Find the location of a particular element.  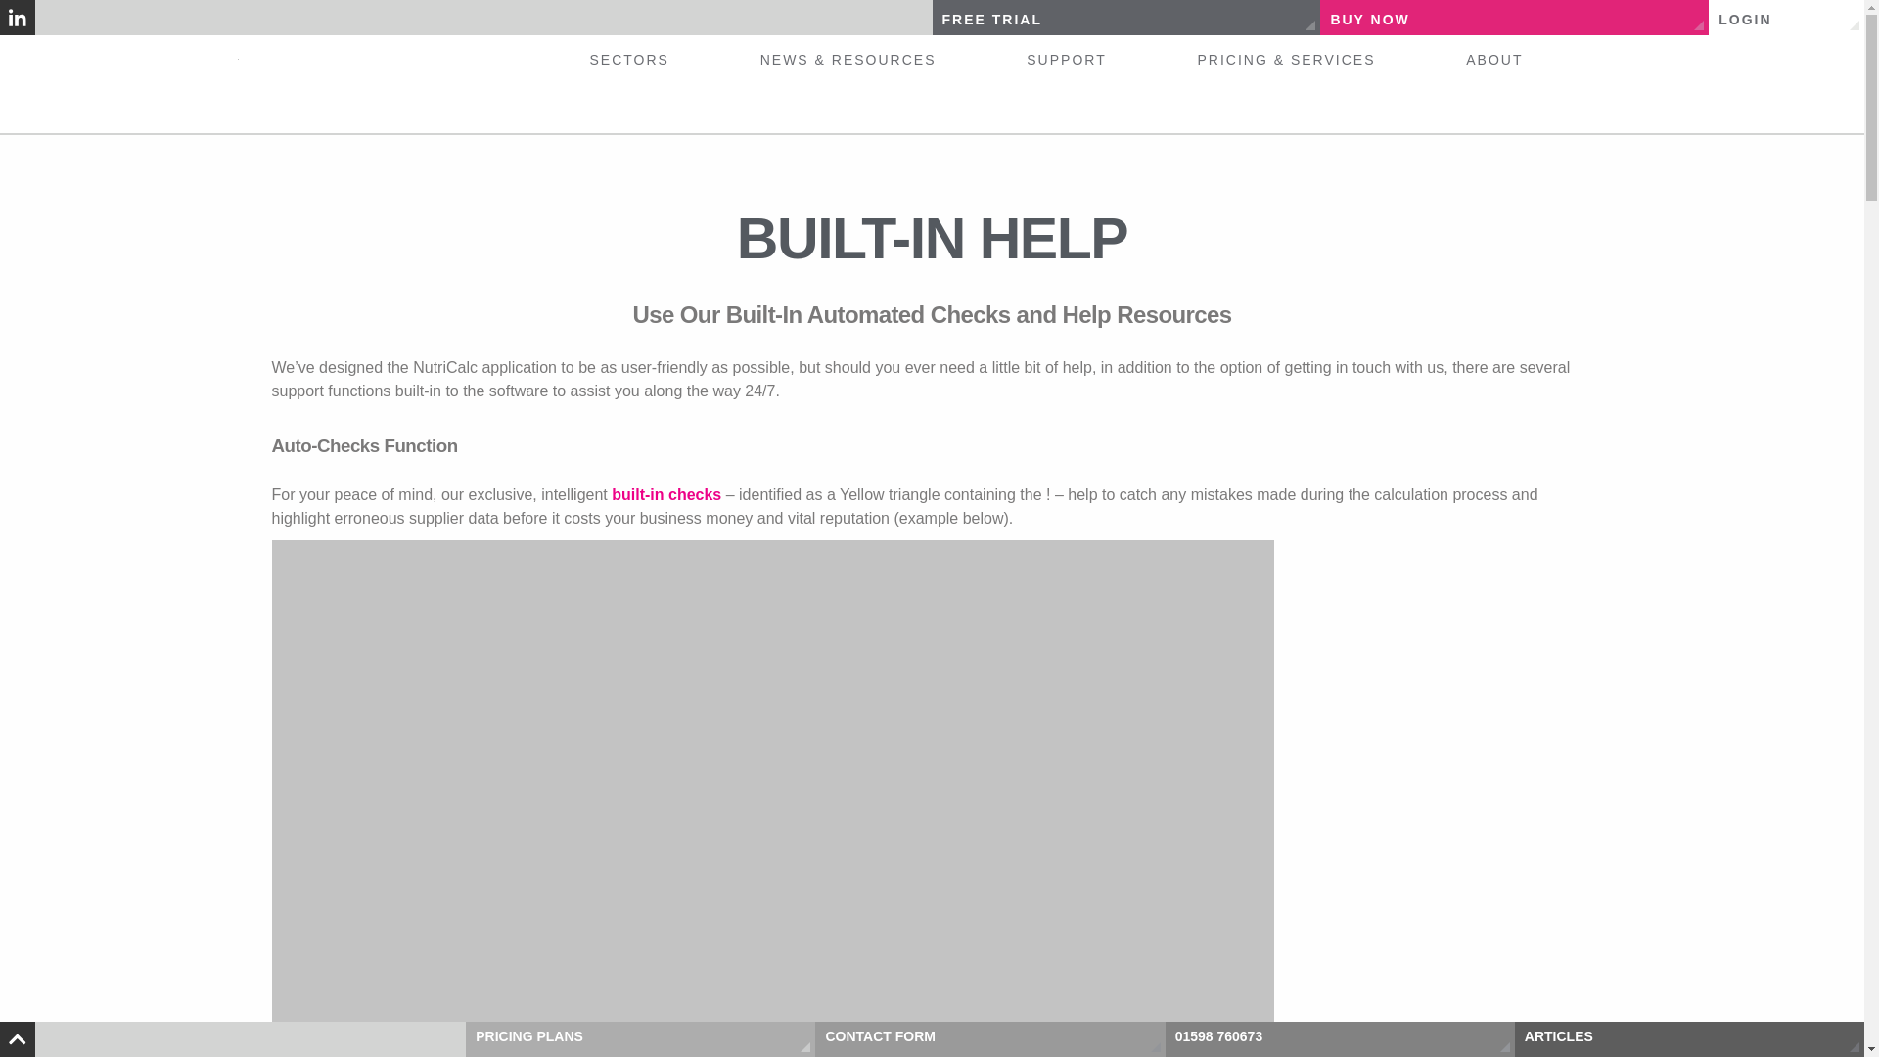

SECTORS is located at coordinates (628, 60).